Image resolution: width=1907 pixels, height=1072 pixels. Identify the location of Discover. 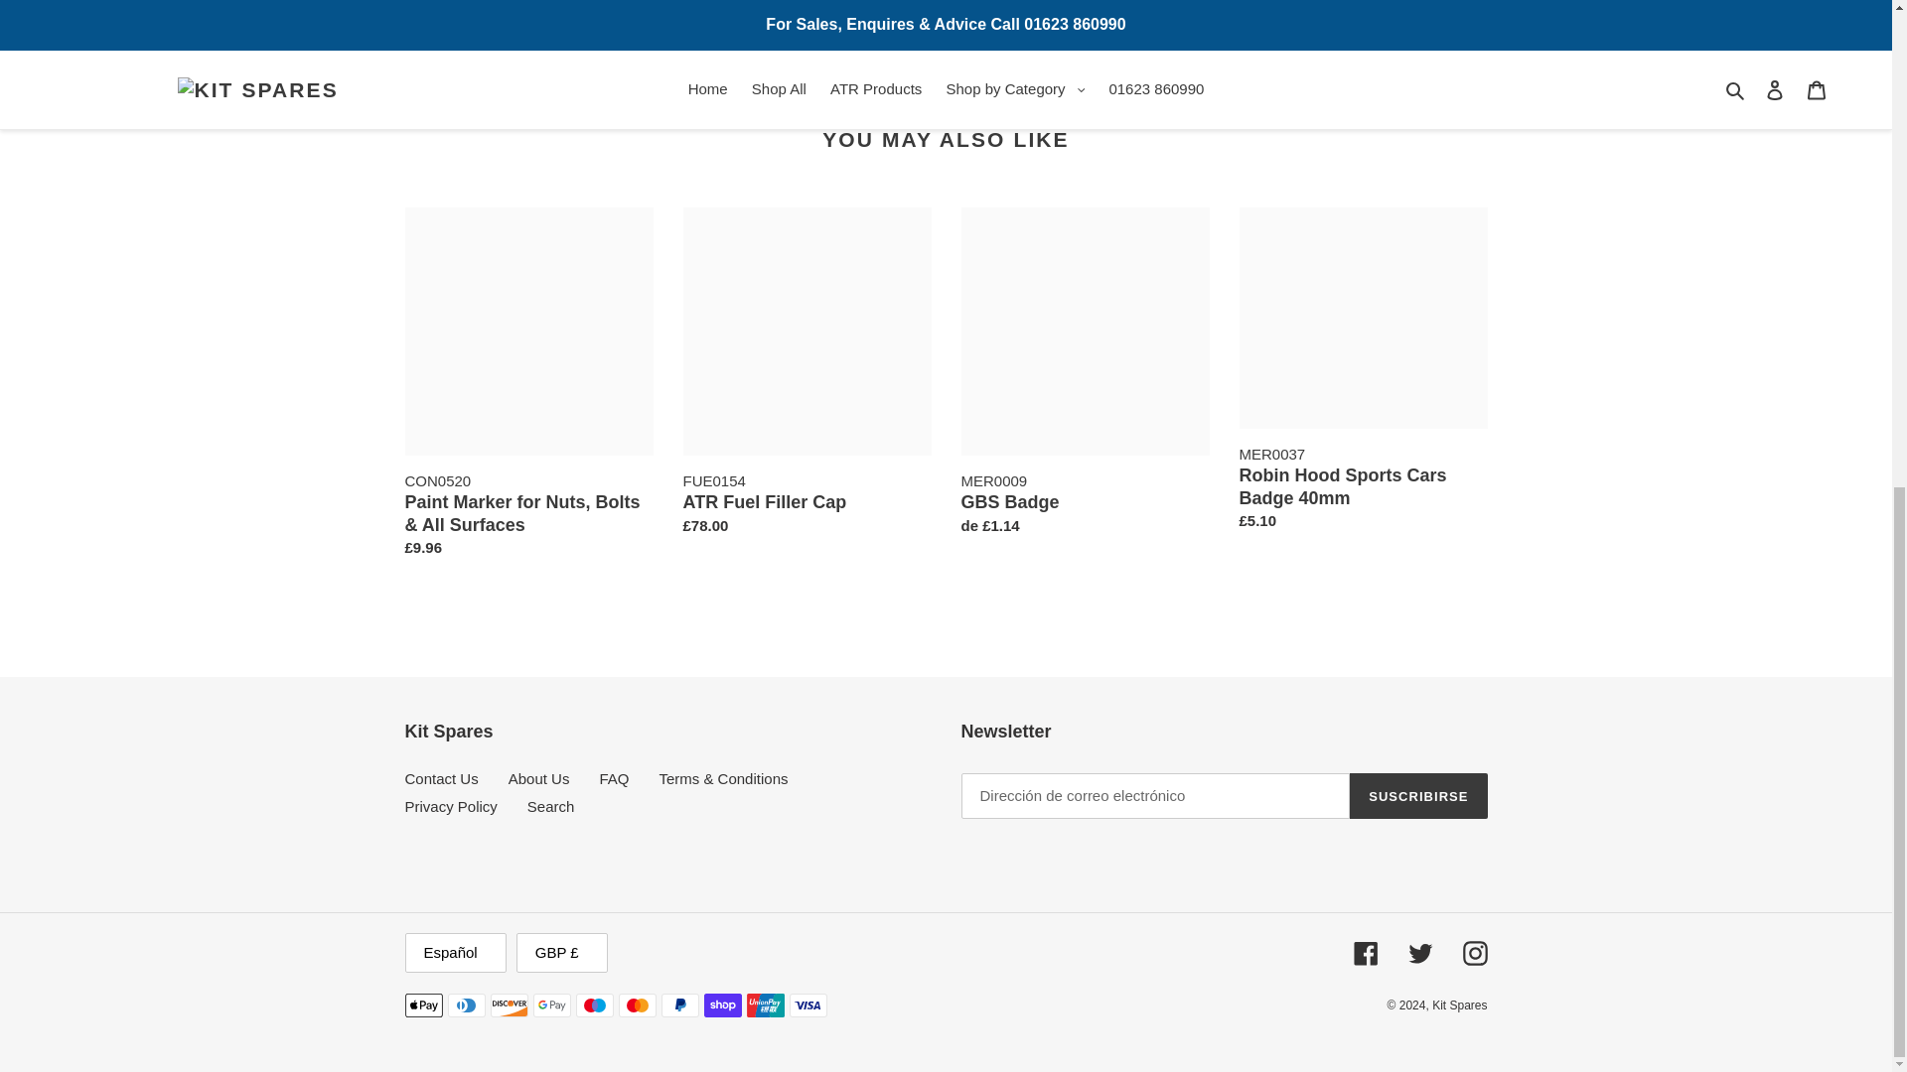
(509, 1005).